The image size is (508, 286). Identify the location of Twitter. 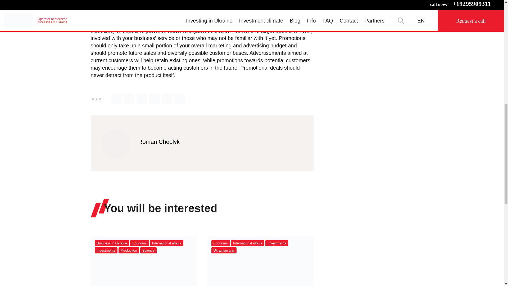
(129, 99).